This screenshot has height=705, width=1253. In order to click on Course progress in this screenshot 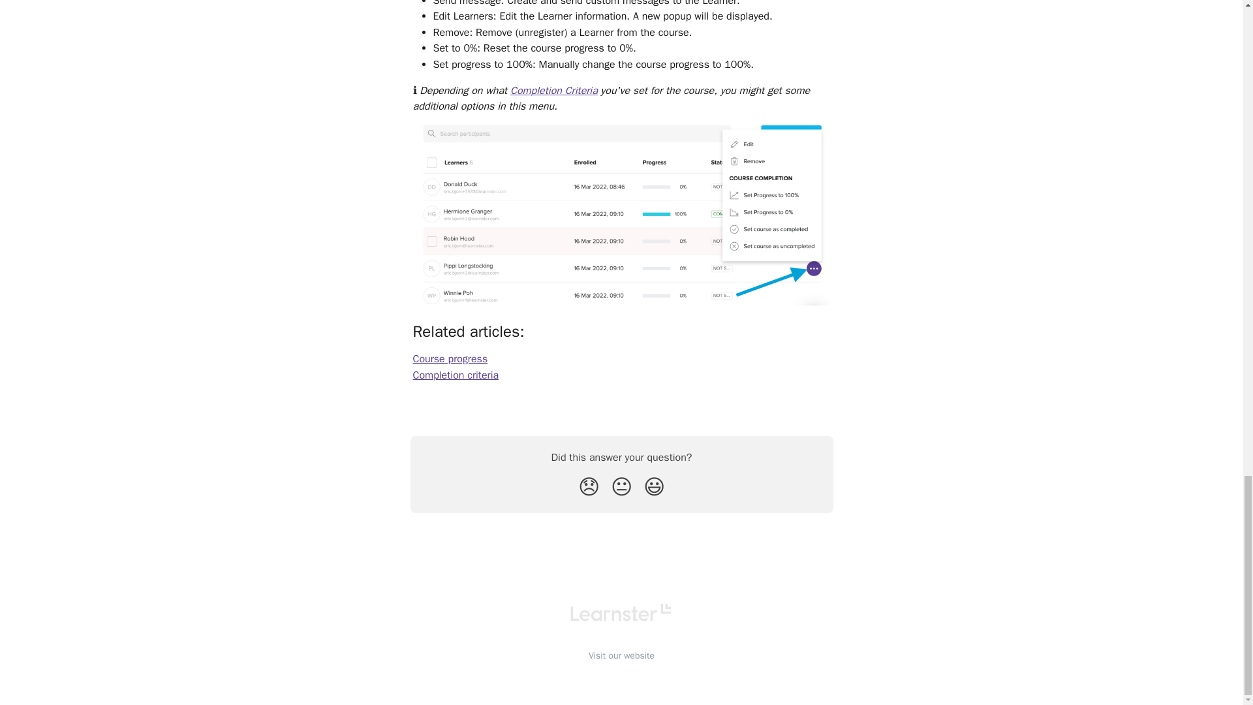, I will do `click(449, 359)`.